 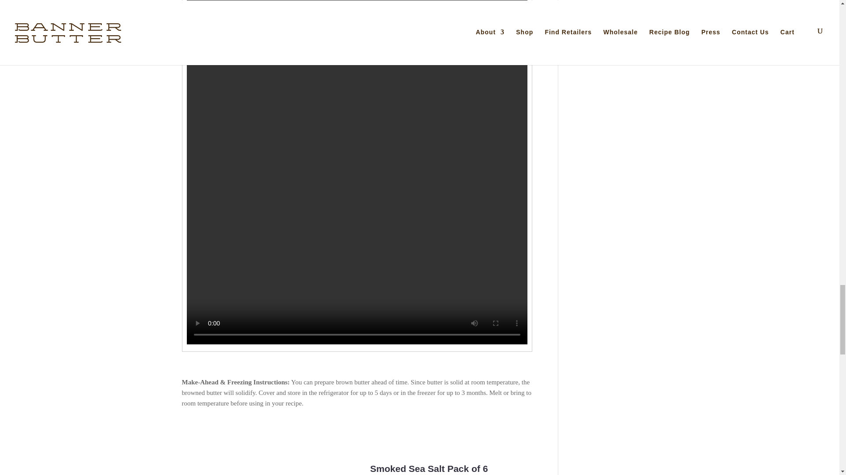 I want to click on Smoked Sea Salt Pack of 6, so click(x=429, y=468).